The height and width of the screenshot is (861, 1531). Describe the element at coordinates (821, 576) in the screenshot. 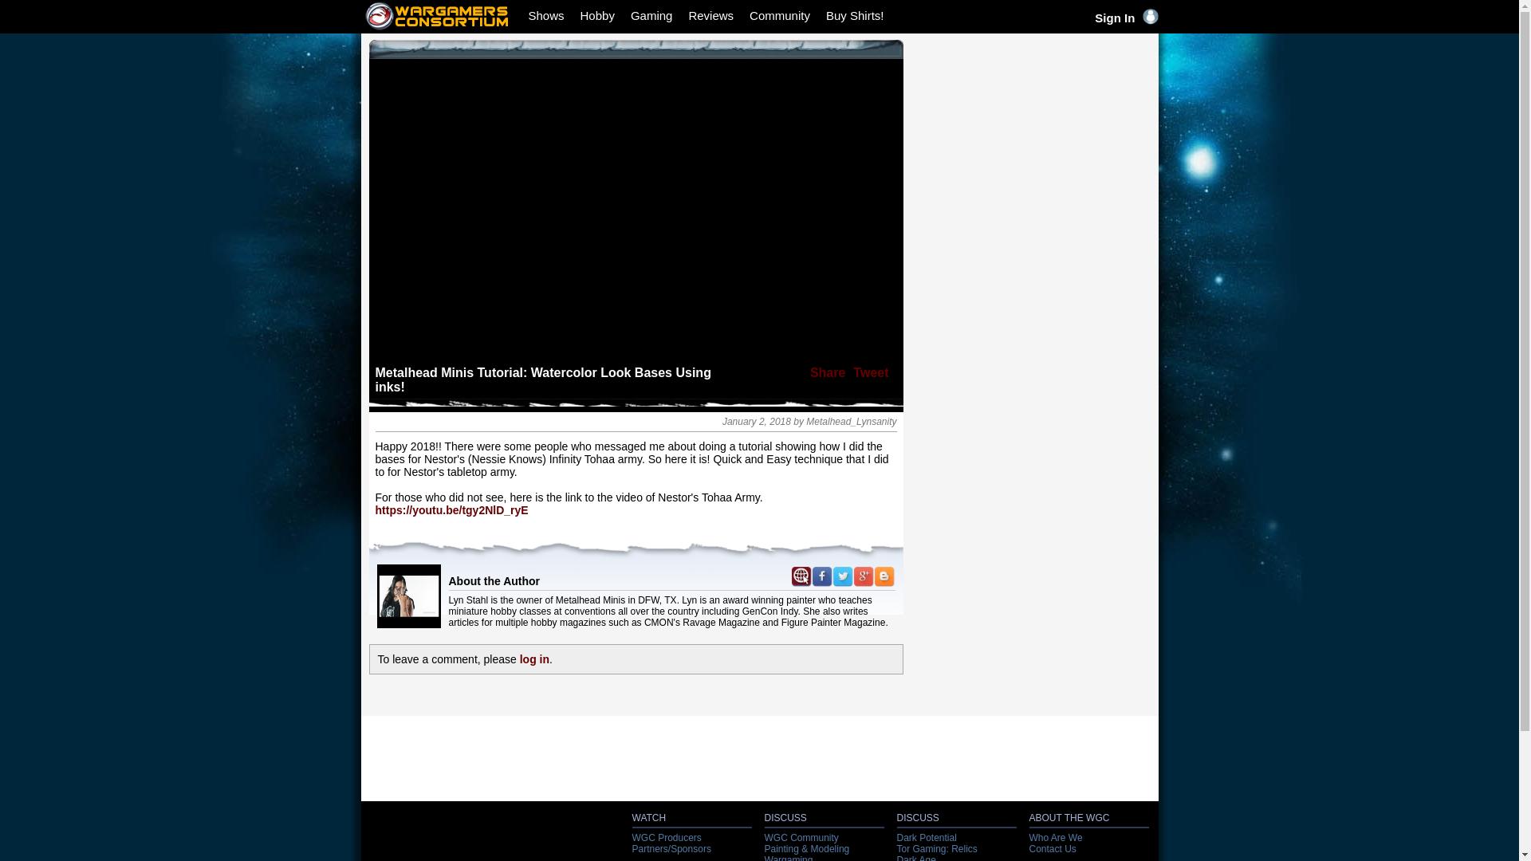

I see `Visit Facebook` at that location.